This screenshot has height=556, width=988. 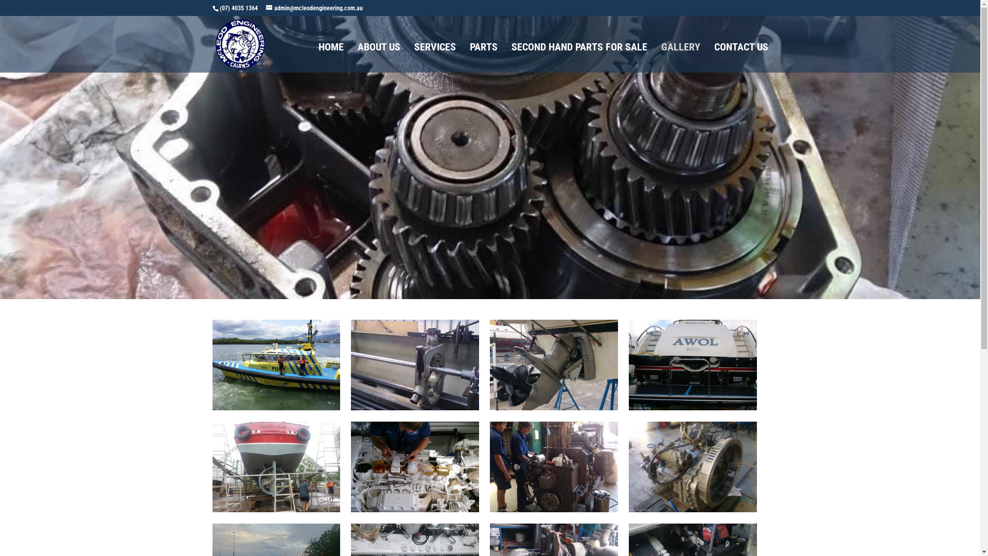 I want to click on gallery14, so click(x=693, y=509).